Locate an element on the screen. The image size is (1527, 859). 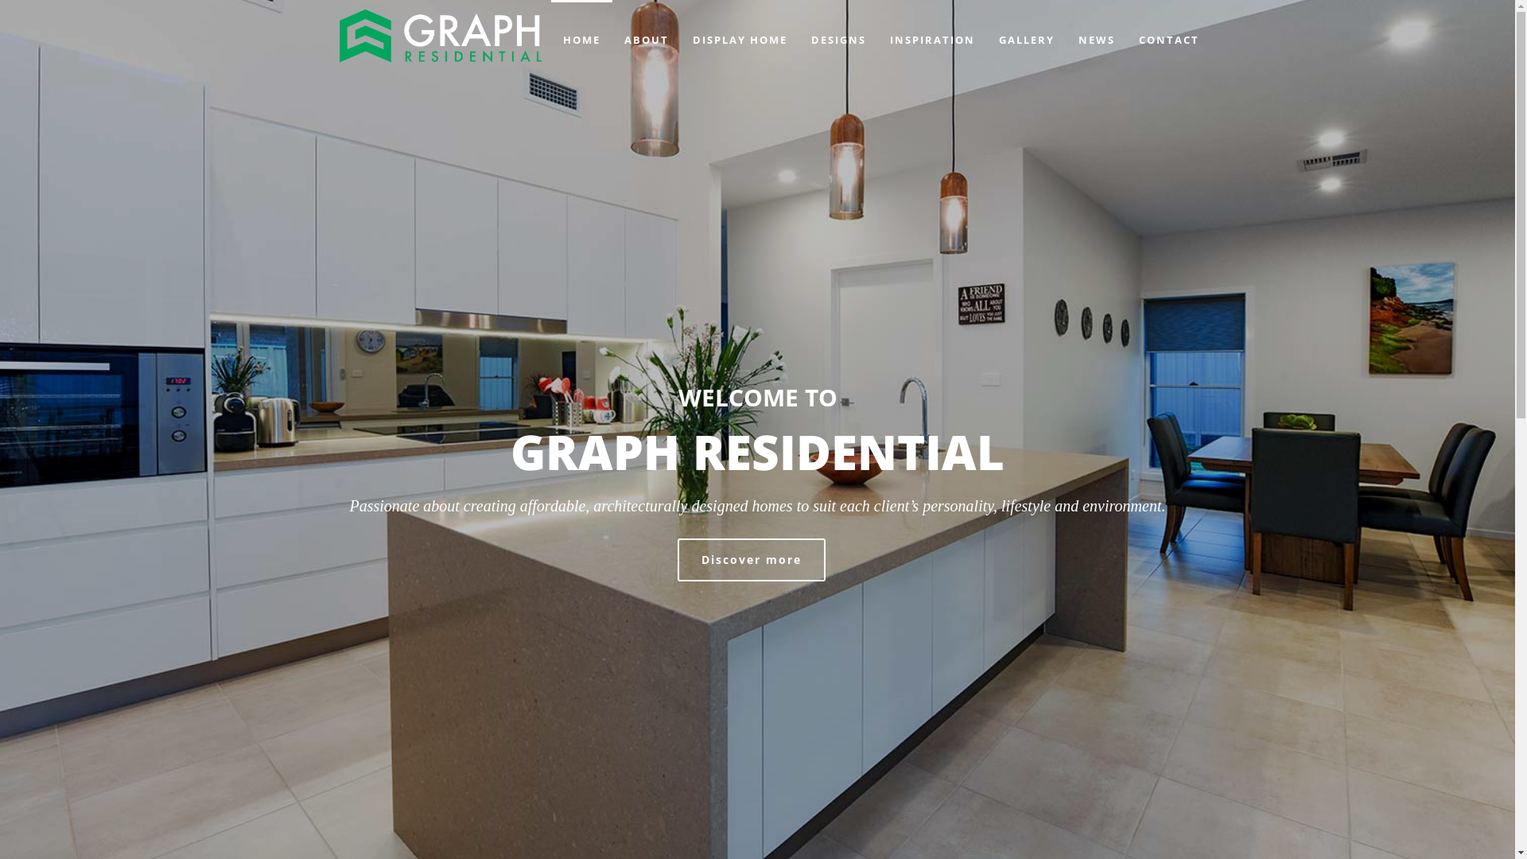
INSPIRATION is located at coordinates (932, 36).